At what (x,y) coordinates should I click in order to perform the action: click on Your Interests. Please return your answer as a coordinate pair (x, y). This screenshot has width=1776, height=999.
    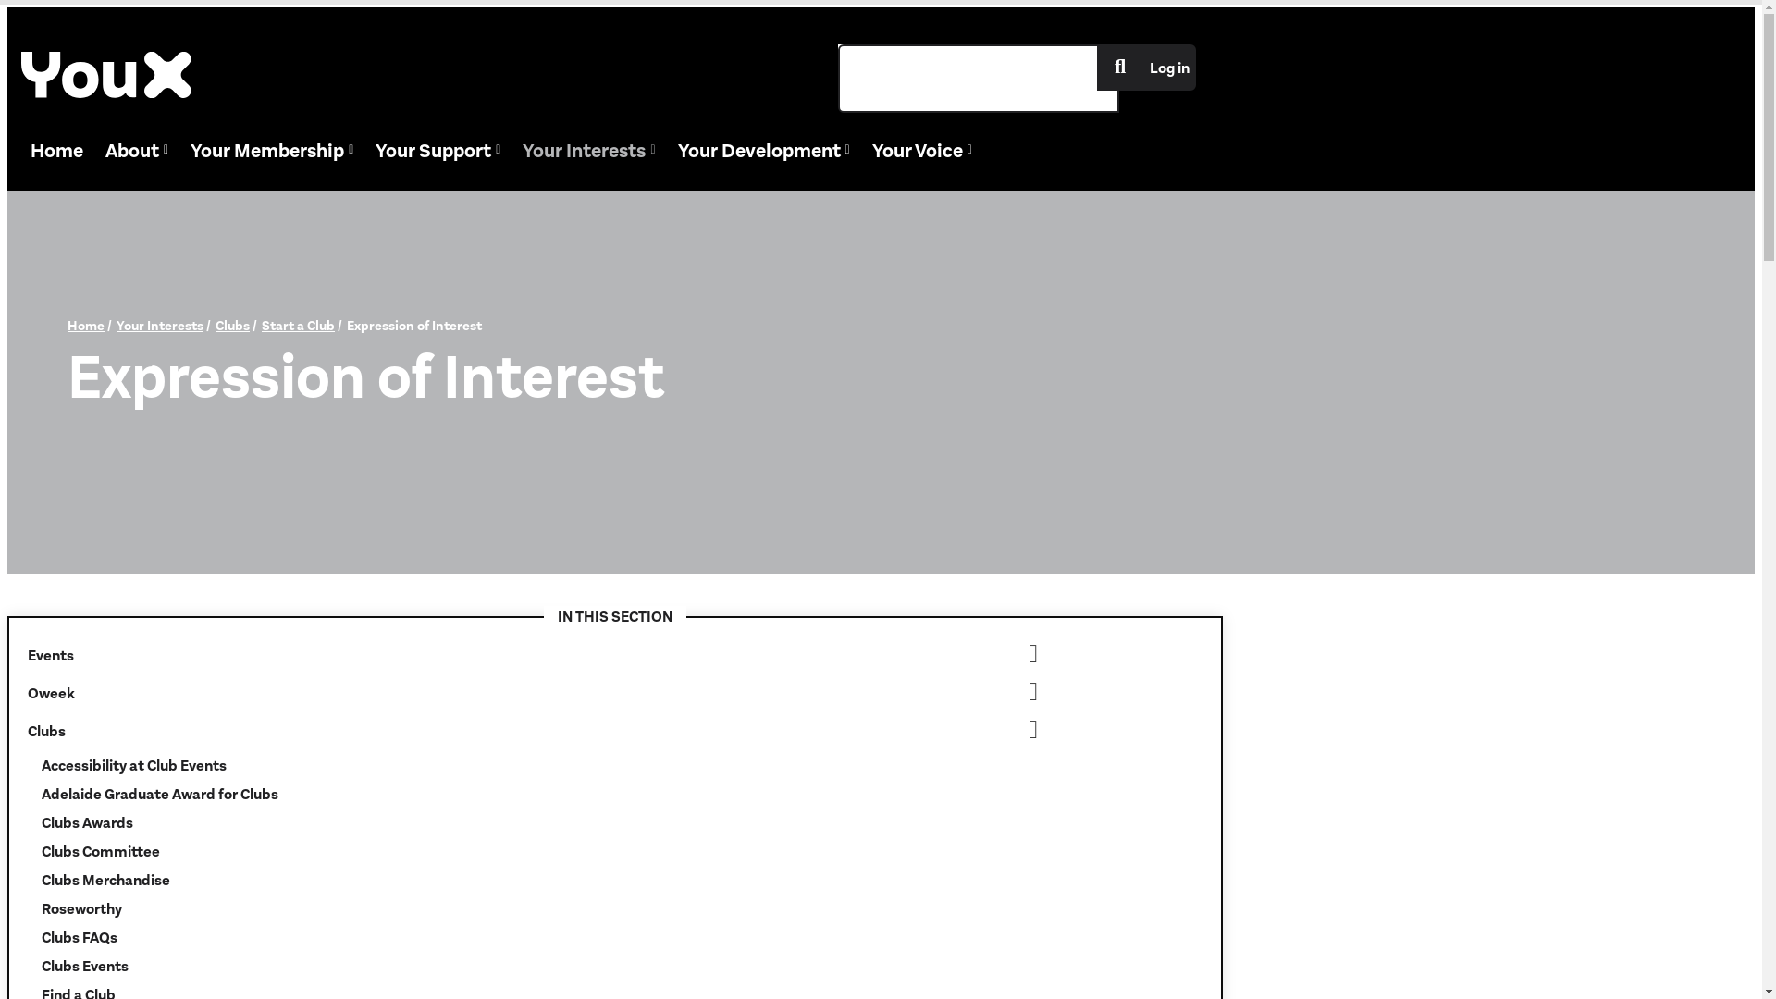
    Looking at the image, I should click on (588, 152).